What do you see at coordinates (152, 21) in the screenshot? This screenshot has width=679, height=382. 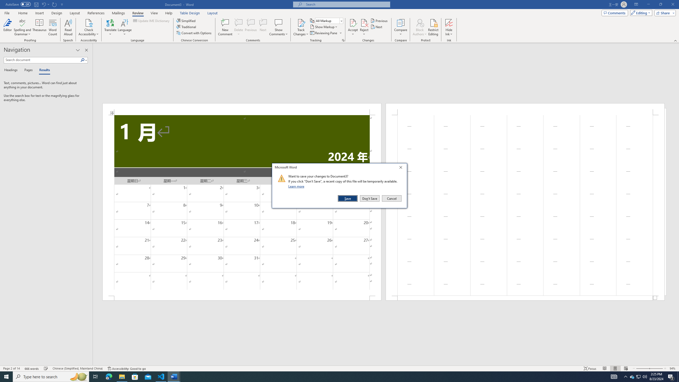 I see `Update IME Dictionary...` at bounding box center [152, 21].